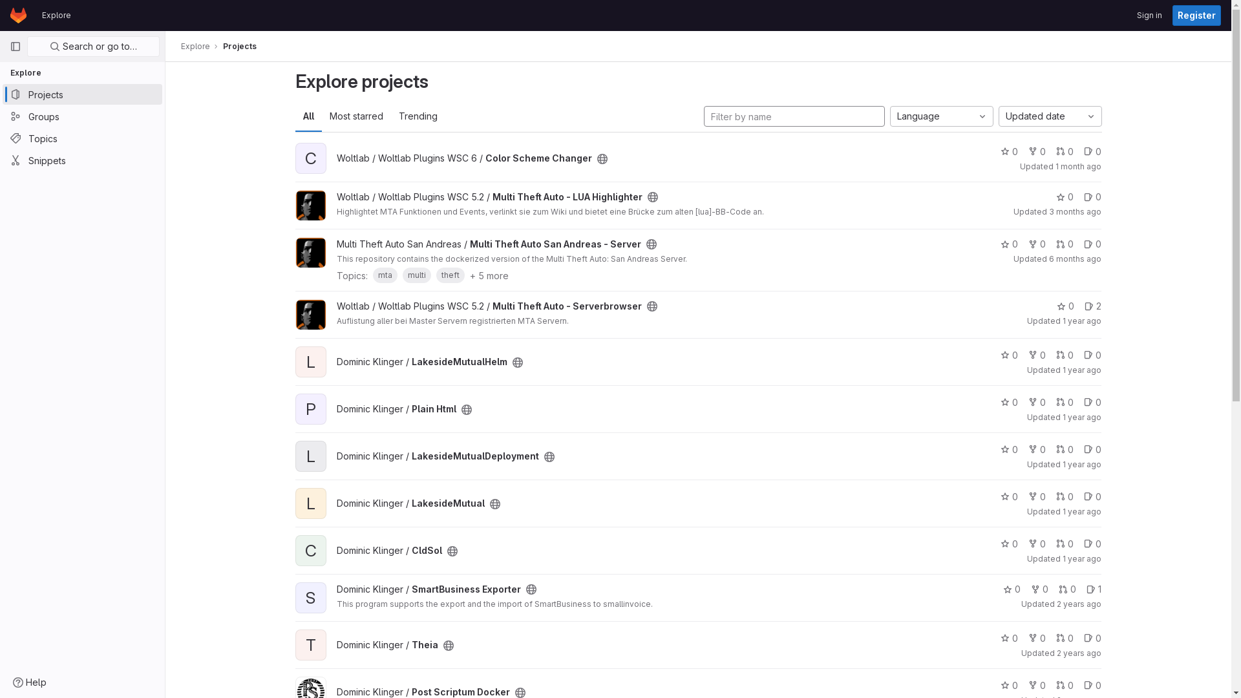 The width and height of the screenshot is (1241, 698). I want to click on Dominic Klinger / Post Scriptum Docker, so click(423, 692).